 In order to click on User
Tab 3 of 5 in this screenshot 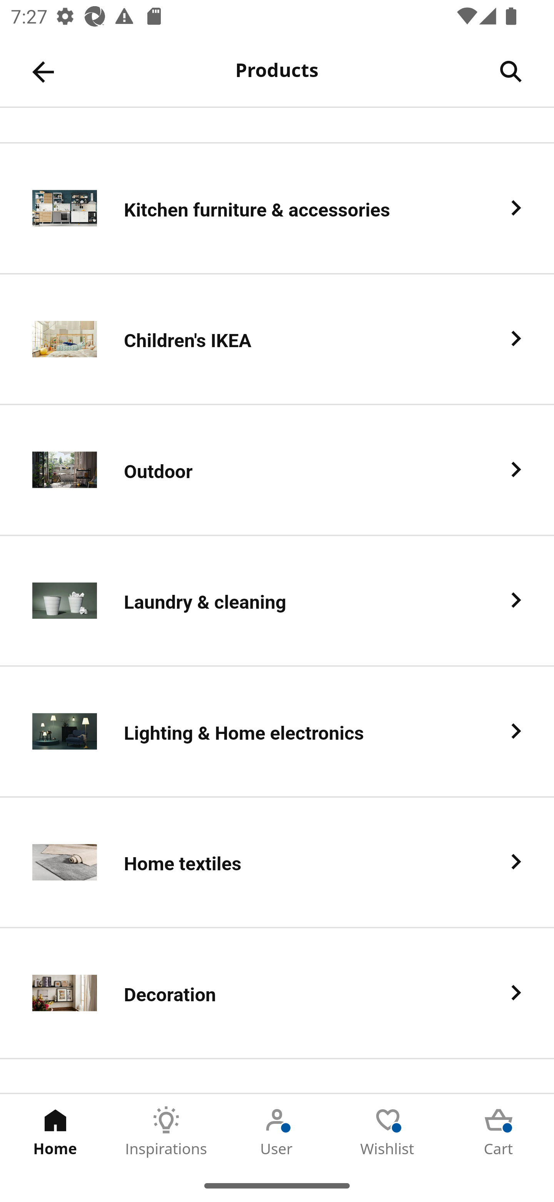, I will do `click(277, 1131)`.